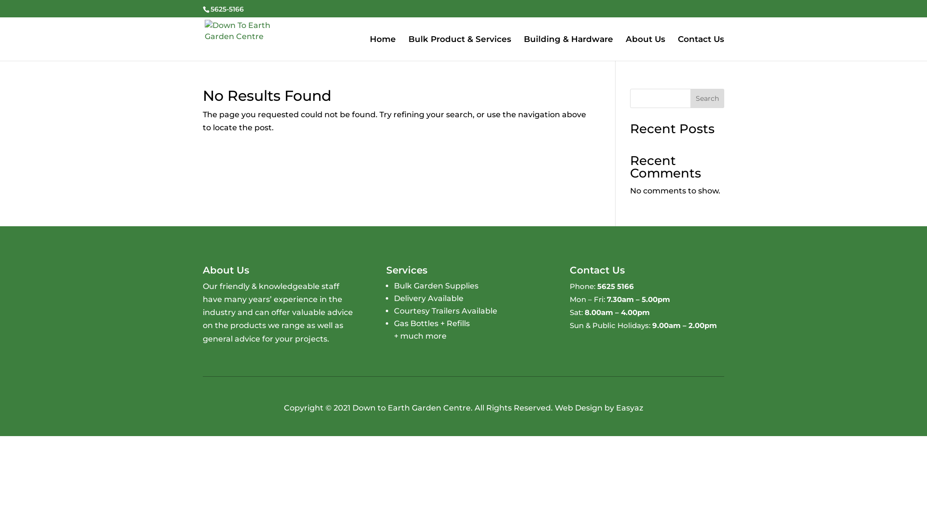 The image size is (927, 521). What do you see at coordinates (701, 48) in the screenshot?
I see `Contact Us` at bounding box center [701, 48].